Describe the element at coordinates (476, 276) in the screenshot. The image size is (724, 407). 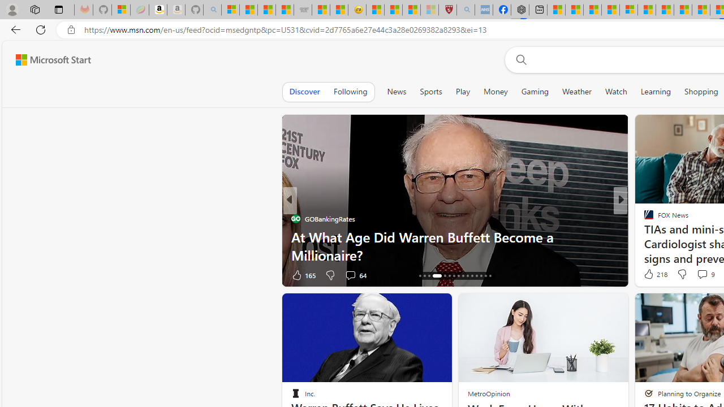
I see `AutomationID: tab-27` at that location.